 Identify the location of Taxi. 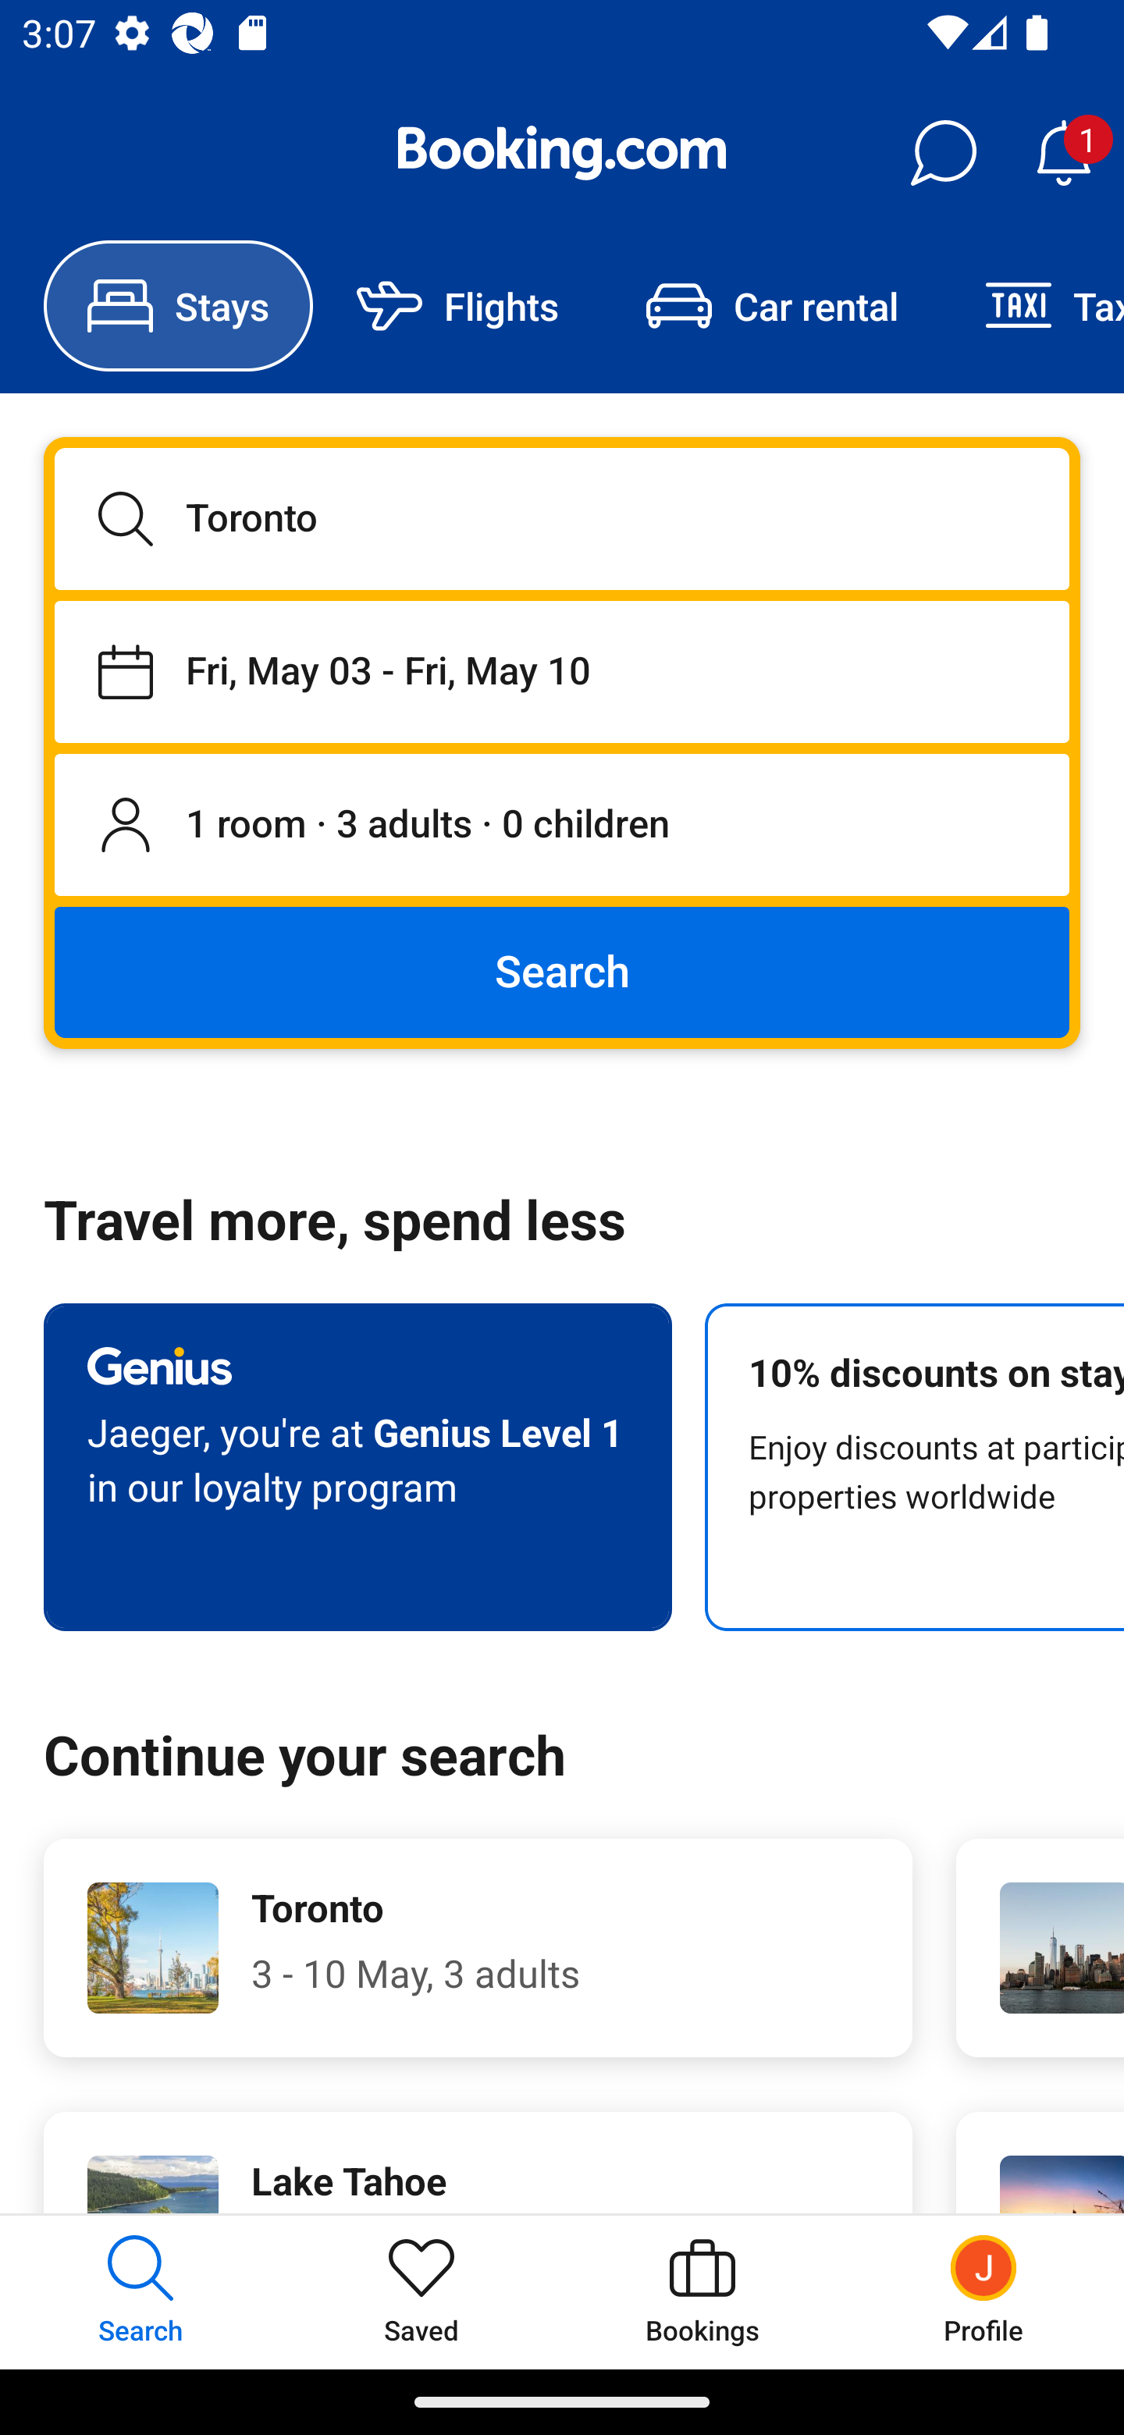
(1033, 306).